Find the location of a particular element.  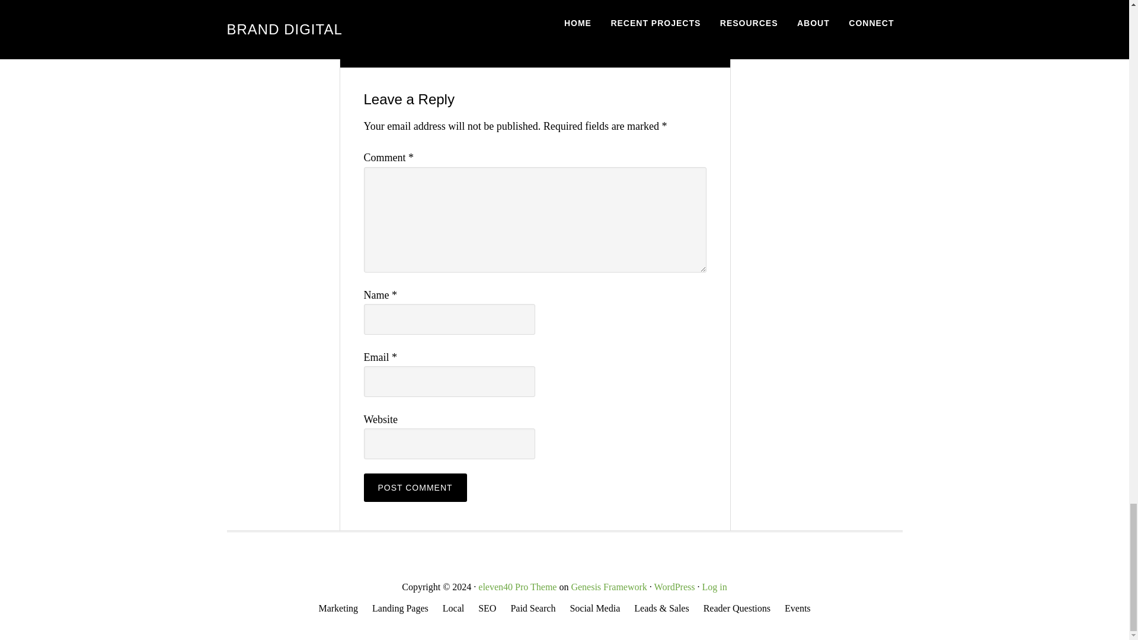

Post Comment is located at coordinates (415, 487).